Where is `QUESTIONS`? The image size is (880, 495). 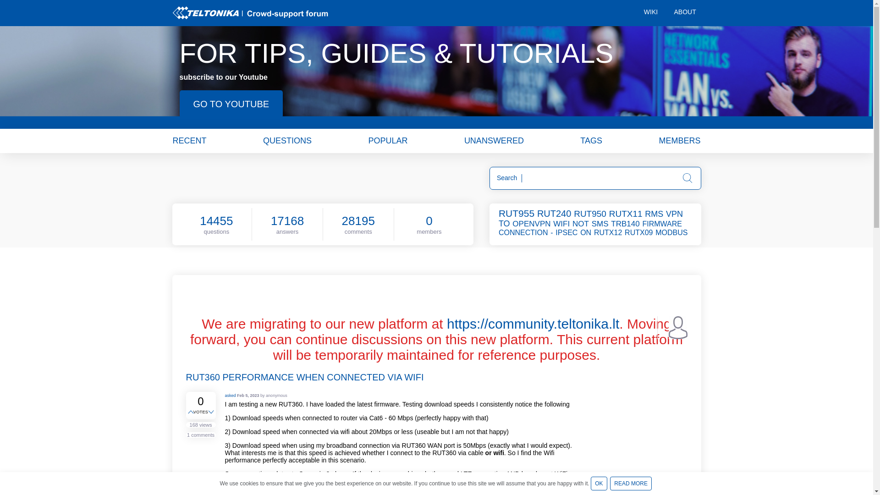 QUESTIONS is located at coordinates (287, 140).